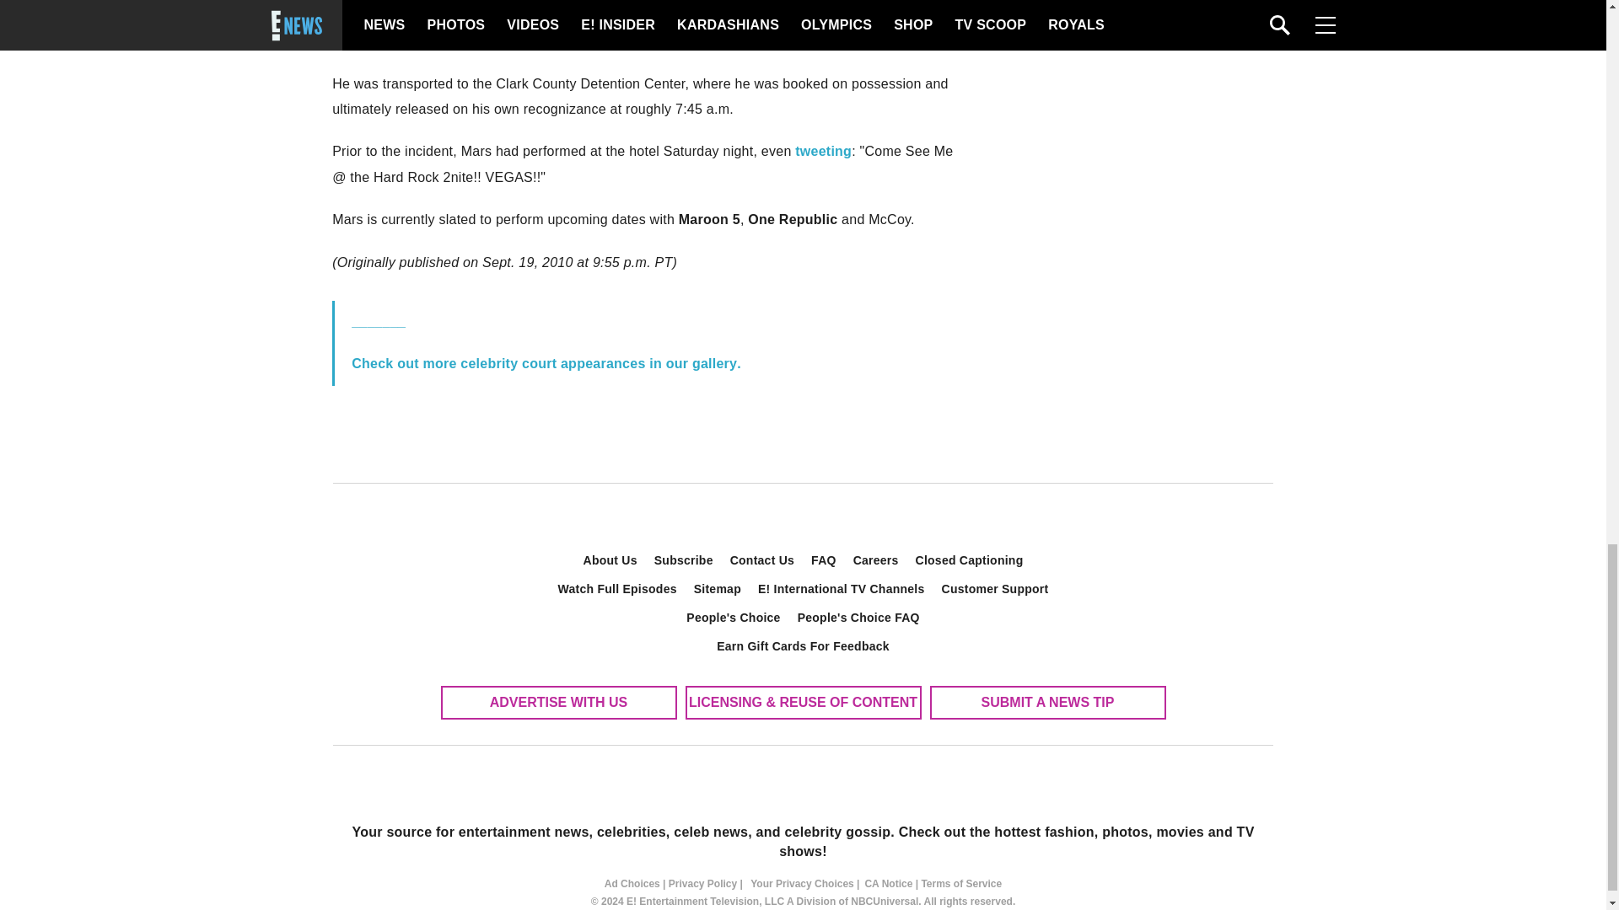  Describe the element at coordinates (875, 559) in the screenshot. I see `Careers` at that location.